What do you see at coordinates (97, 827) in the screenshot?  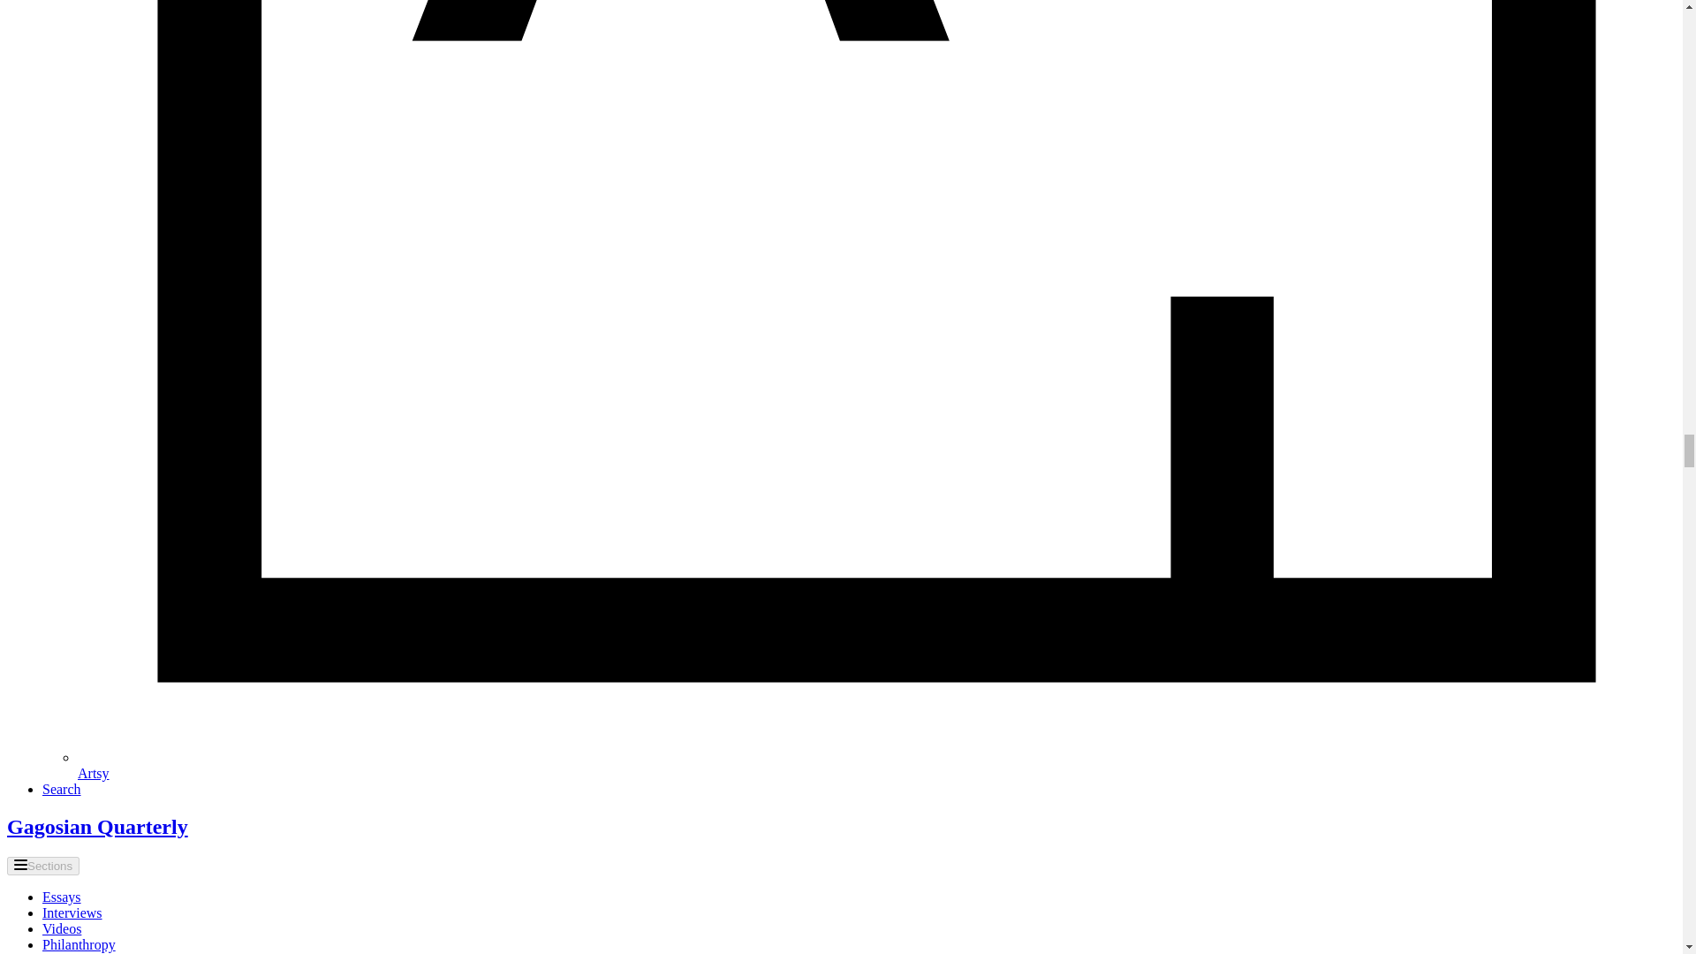 I see `Gagosian Quarterly` at bounding box center [97, 827].